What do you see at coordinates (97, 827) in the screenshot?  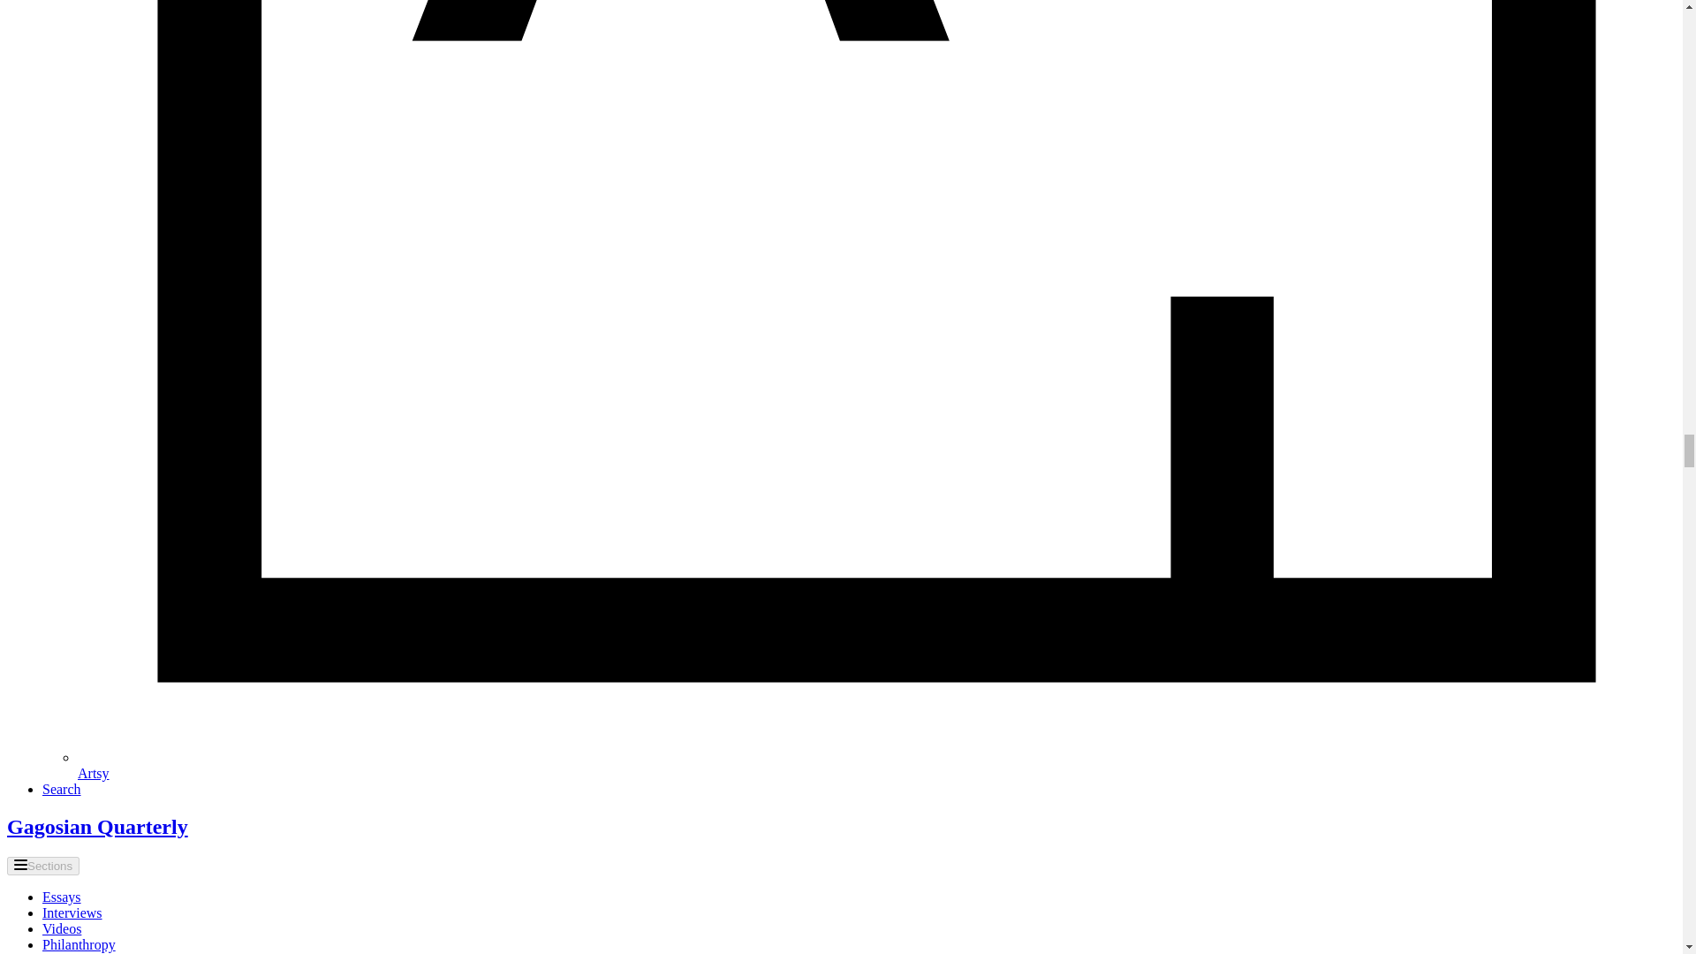 I see `Gagosian Quarterly` at bounding box center [97, 827].